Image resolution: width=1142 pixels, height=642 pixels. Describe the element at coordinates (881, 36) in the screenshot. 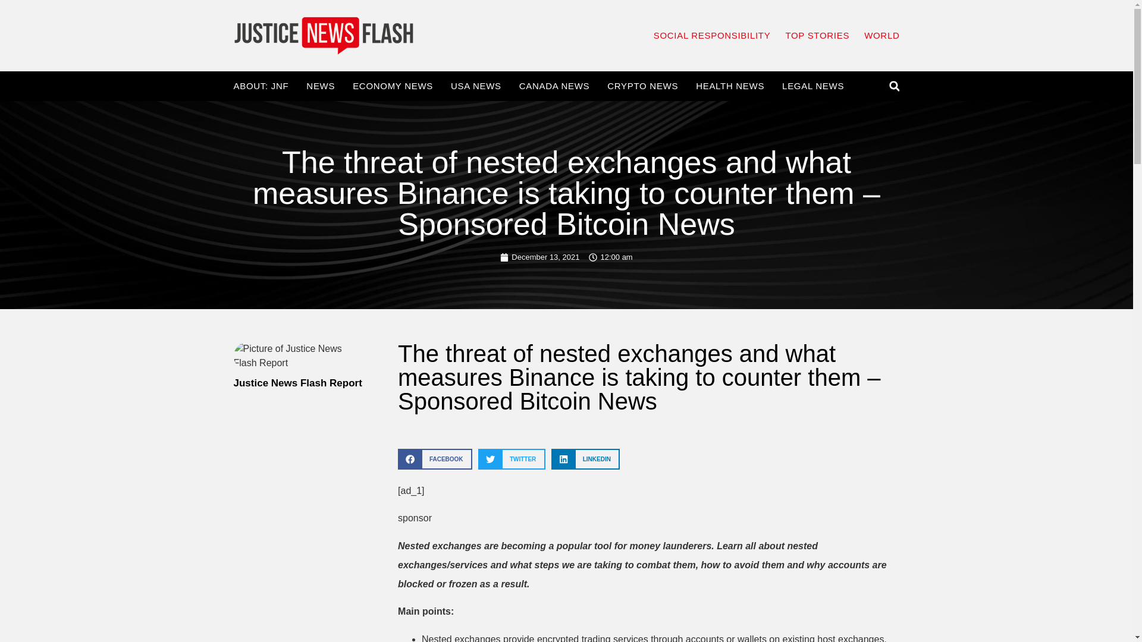

I see `WORLD` at that location.